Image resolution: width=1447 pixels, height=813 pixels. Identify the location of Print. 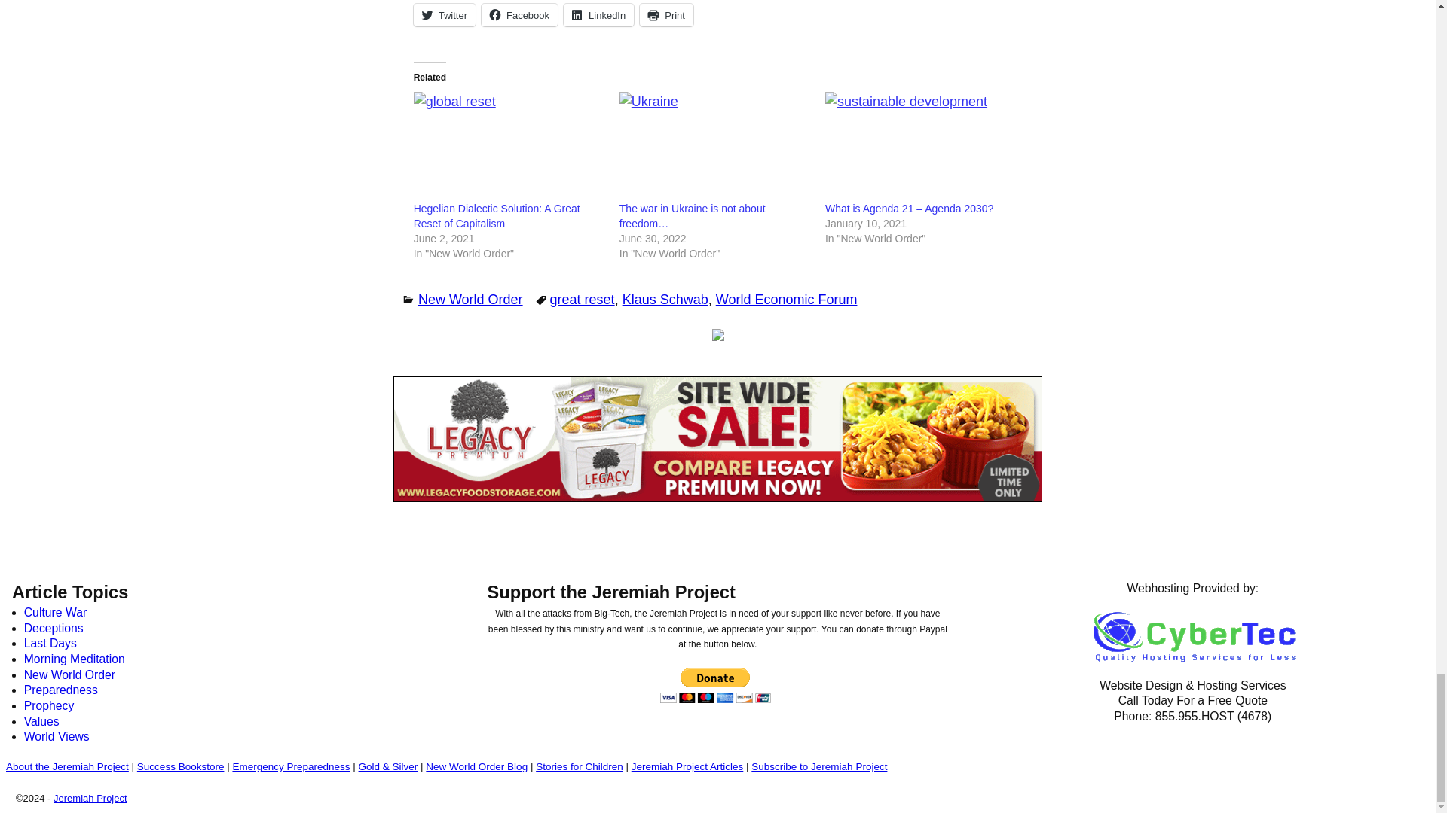
(666, 15).